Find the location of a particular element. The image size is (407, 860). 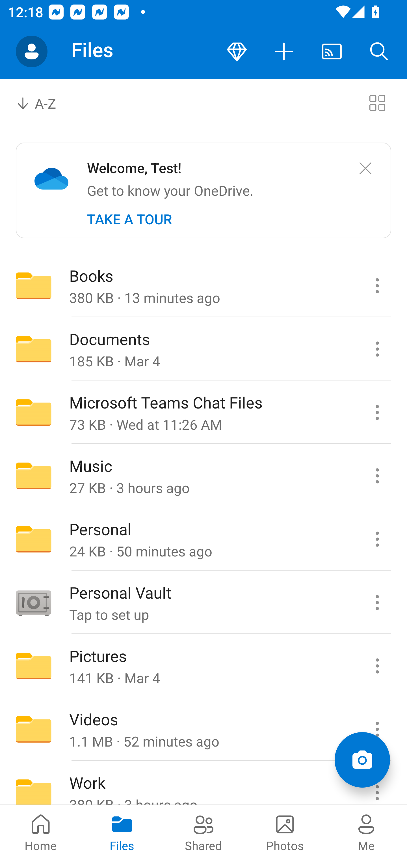

Personal Vault commands is located at coordinates (377, 603).